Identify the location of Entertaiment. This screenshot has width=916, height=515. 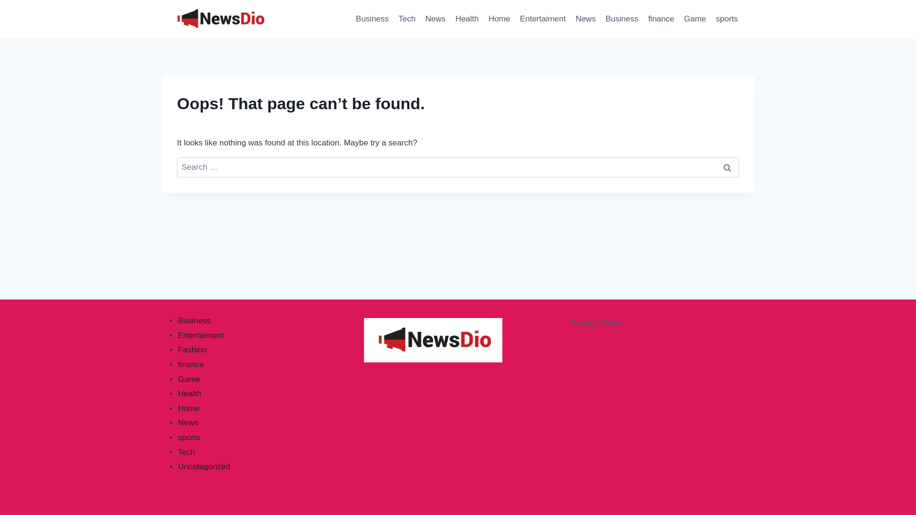
(200, 335).